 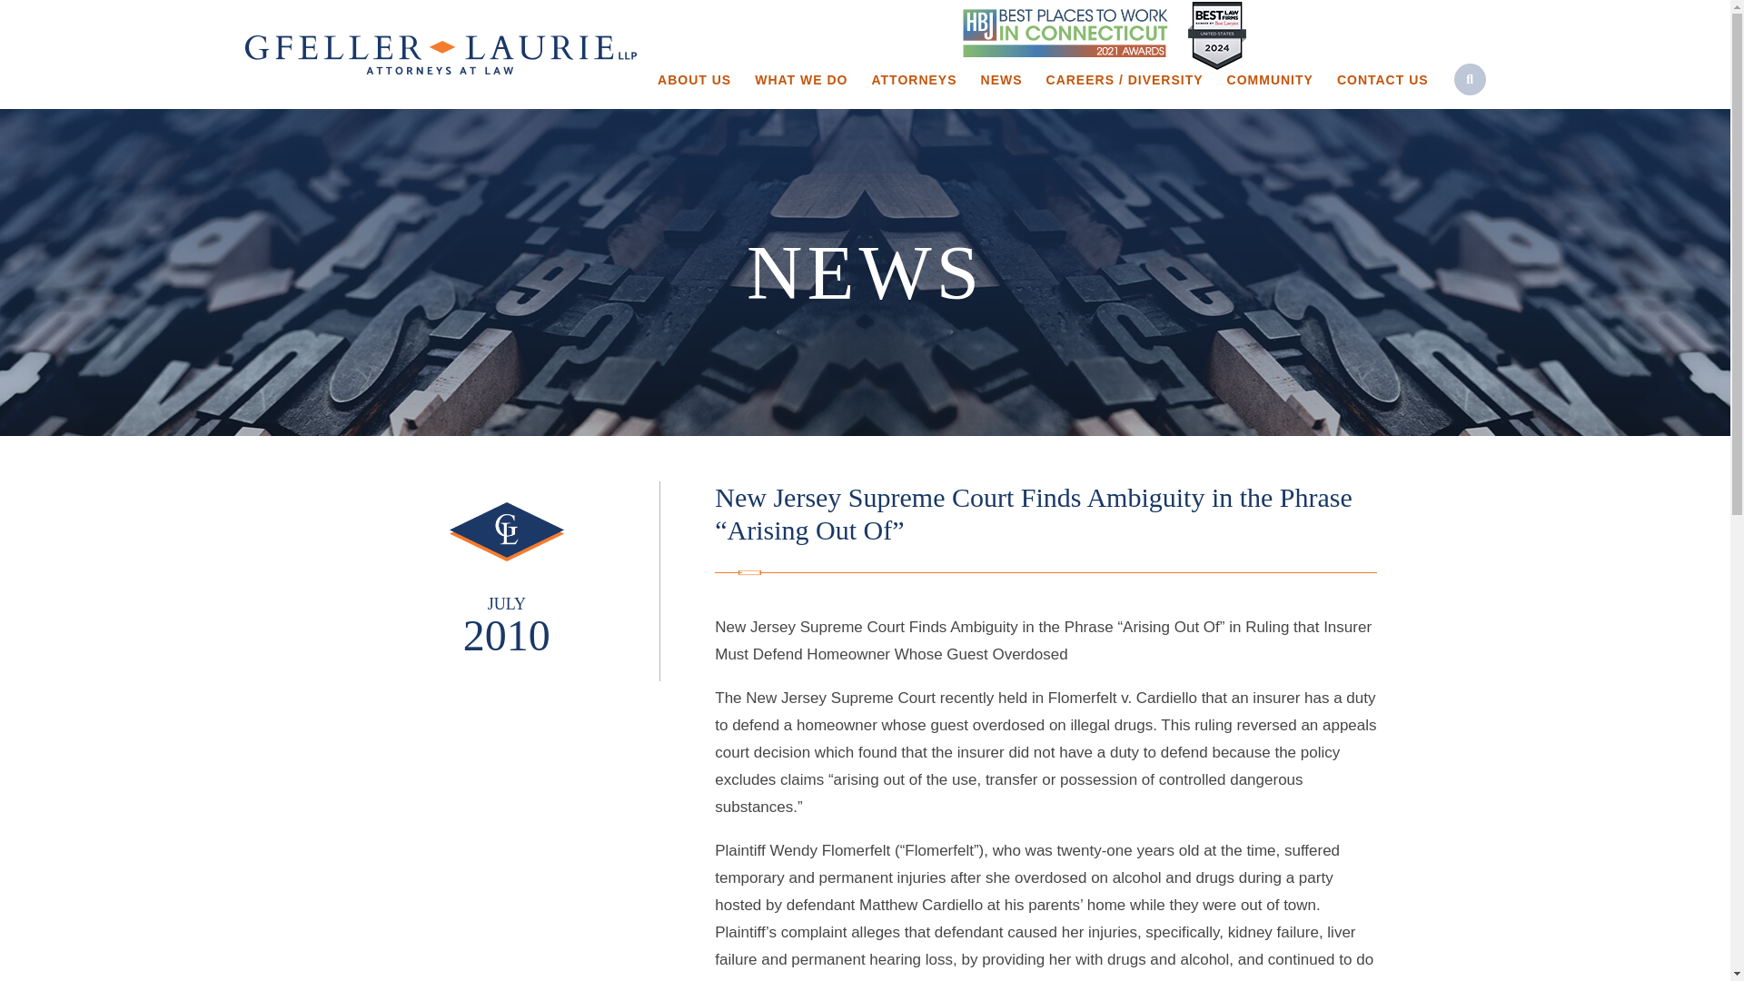 I want to click on NEWS, so click(x=1001, y=82).